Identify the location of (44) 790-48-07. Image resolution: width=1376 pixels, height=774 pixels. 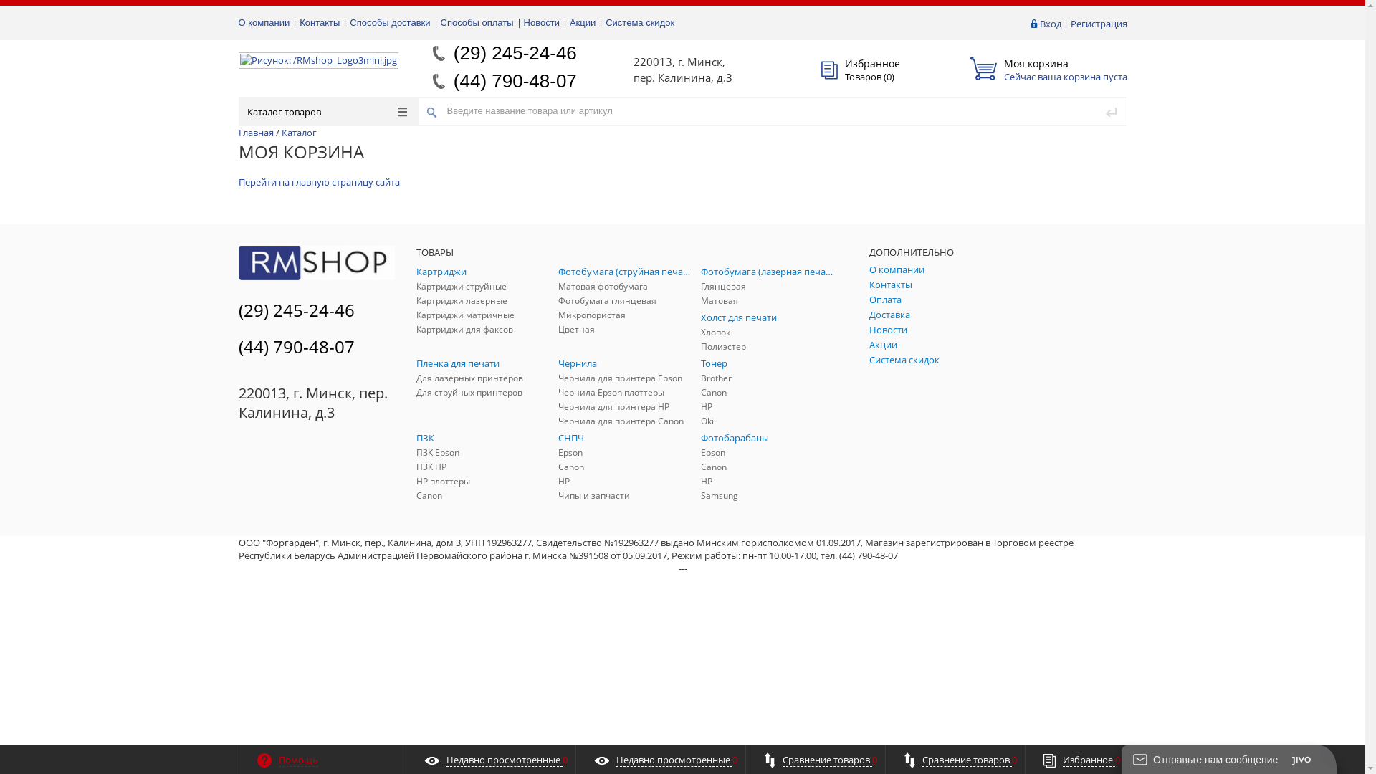
(295, 347).